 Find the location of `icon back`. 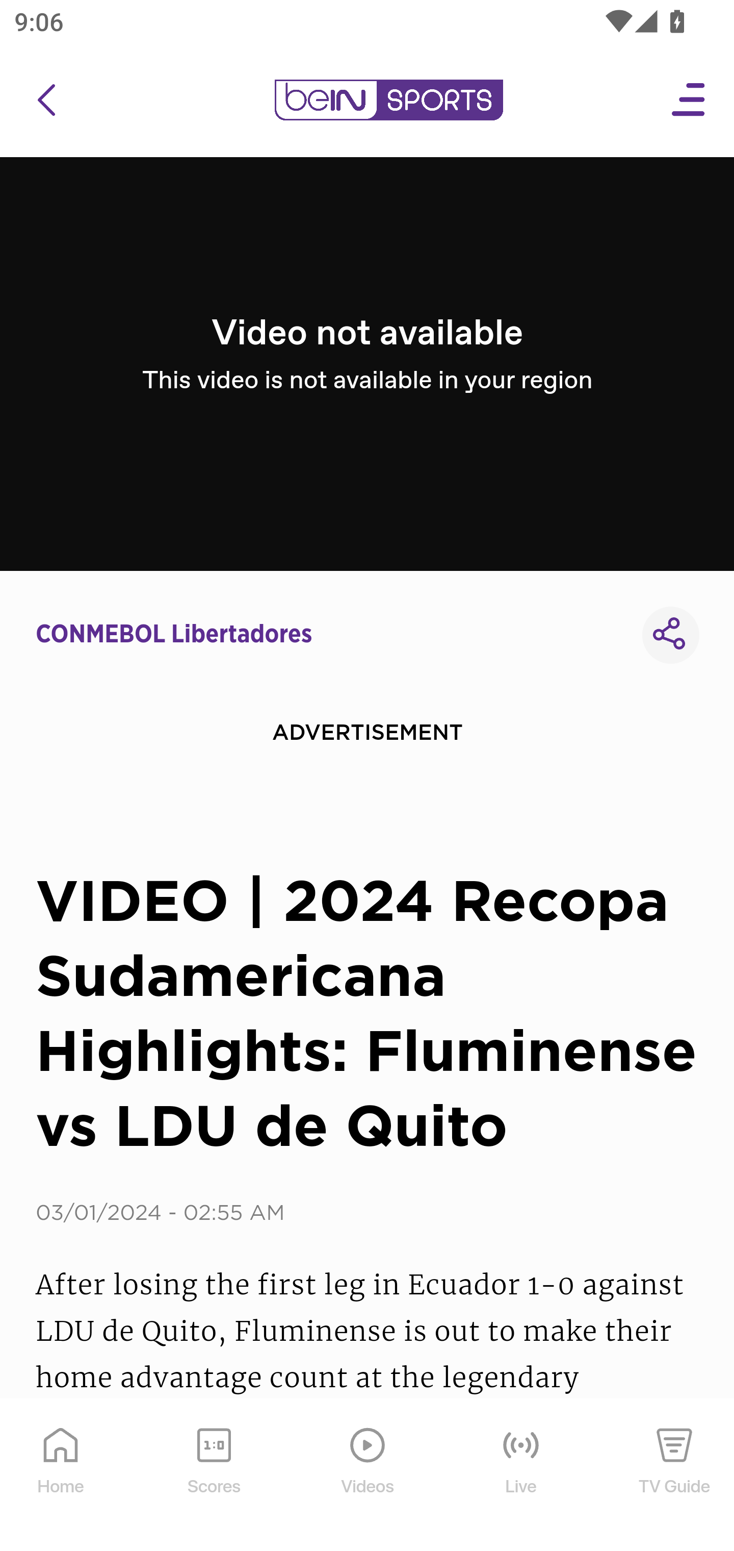

icon back is located at coordinates (46, 100).